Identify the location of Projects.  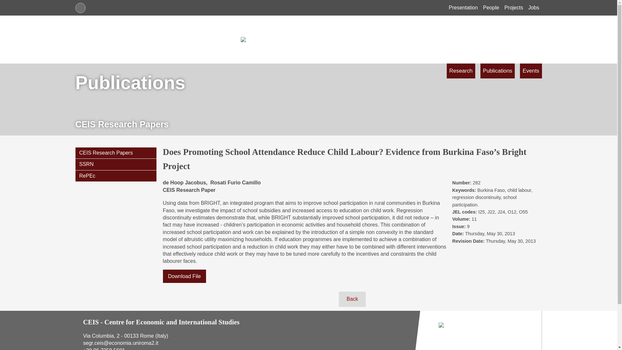
(514, 8).